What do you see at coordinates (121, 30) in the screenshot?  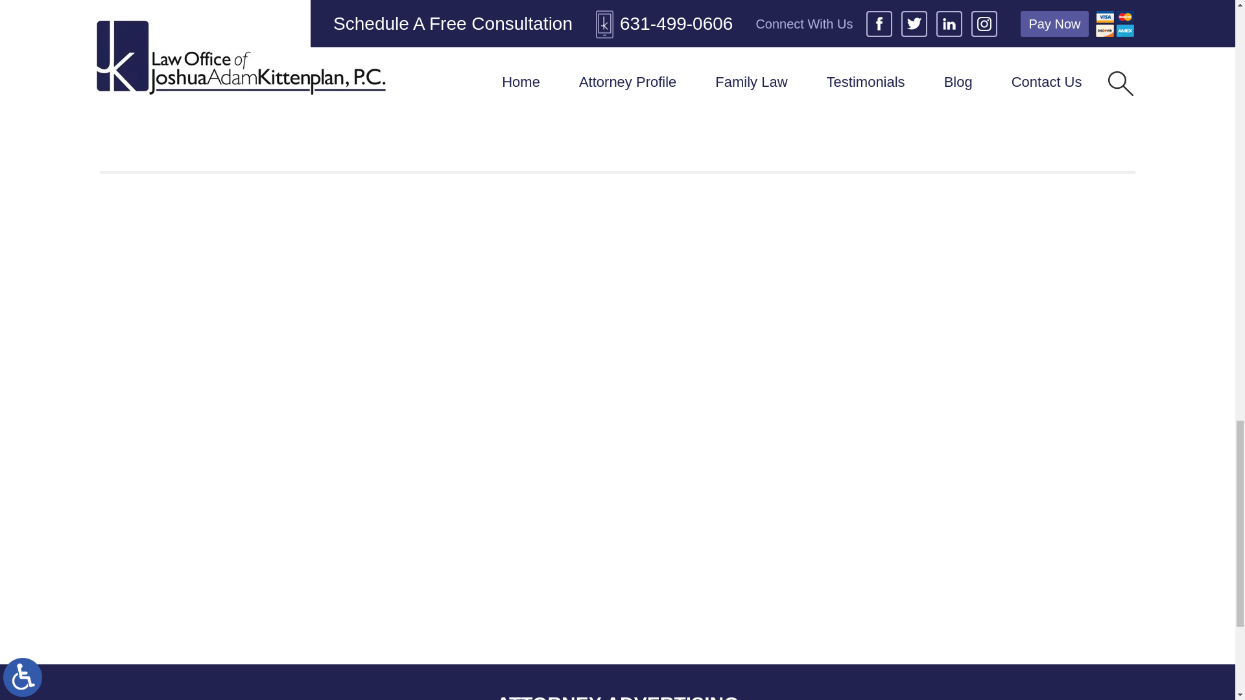 I see `Facebook` at bounding box center [121, 30].